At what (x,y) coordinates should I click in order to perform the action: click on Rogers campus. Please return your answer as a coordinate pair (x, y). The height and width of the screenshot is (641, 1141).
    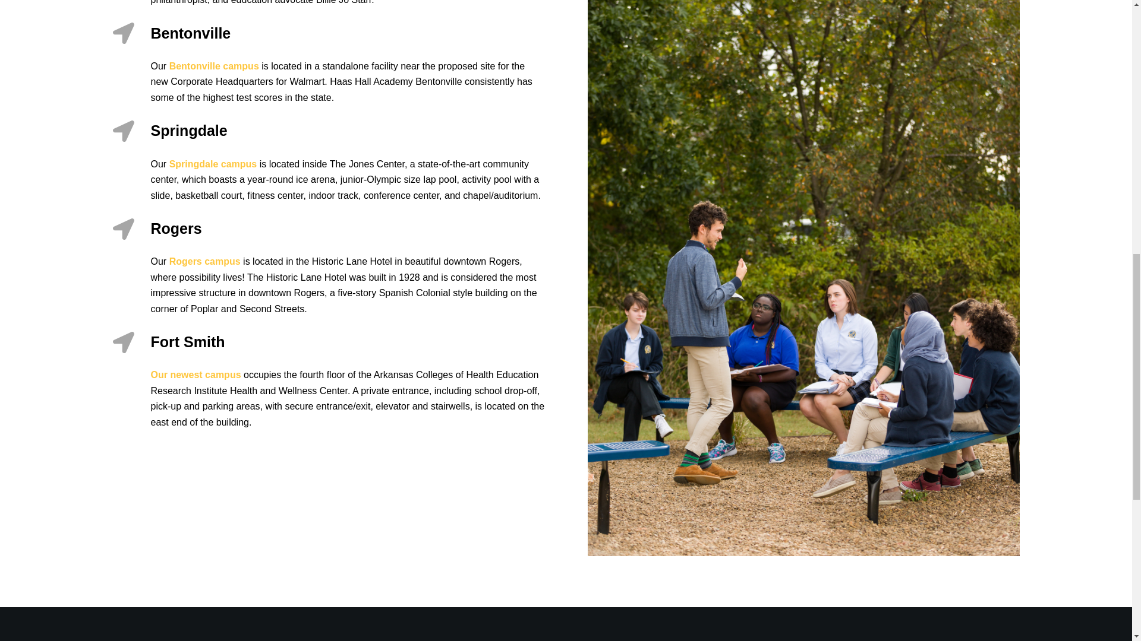
    Looking at the image, I should click on (204, 261).